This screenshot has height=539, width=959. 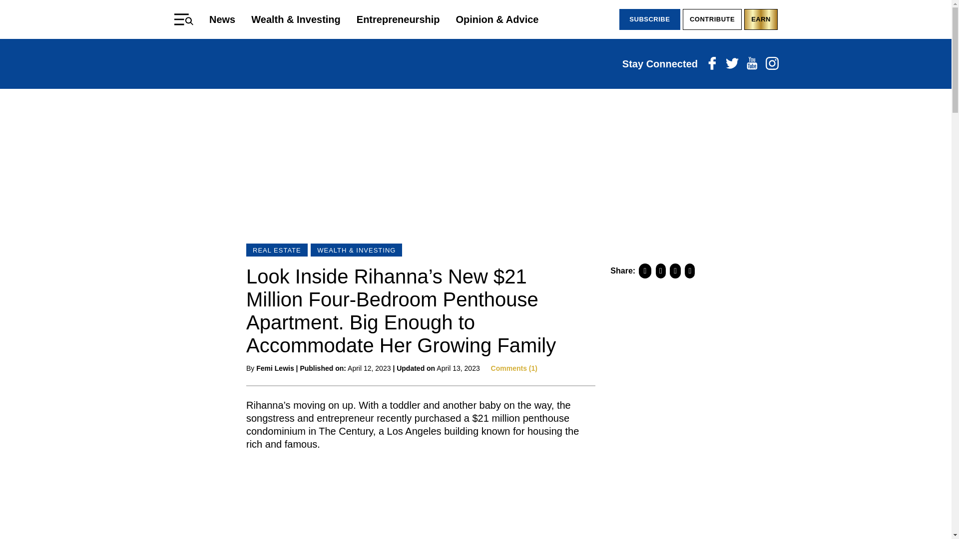 I want to click on News, so click(x=222, y=19).